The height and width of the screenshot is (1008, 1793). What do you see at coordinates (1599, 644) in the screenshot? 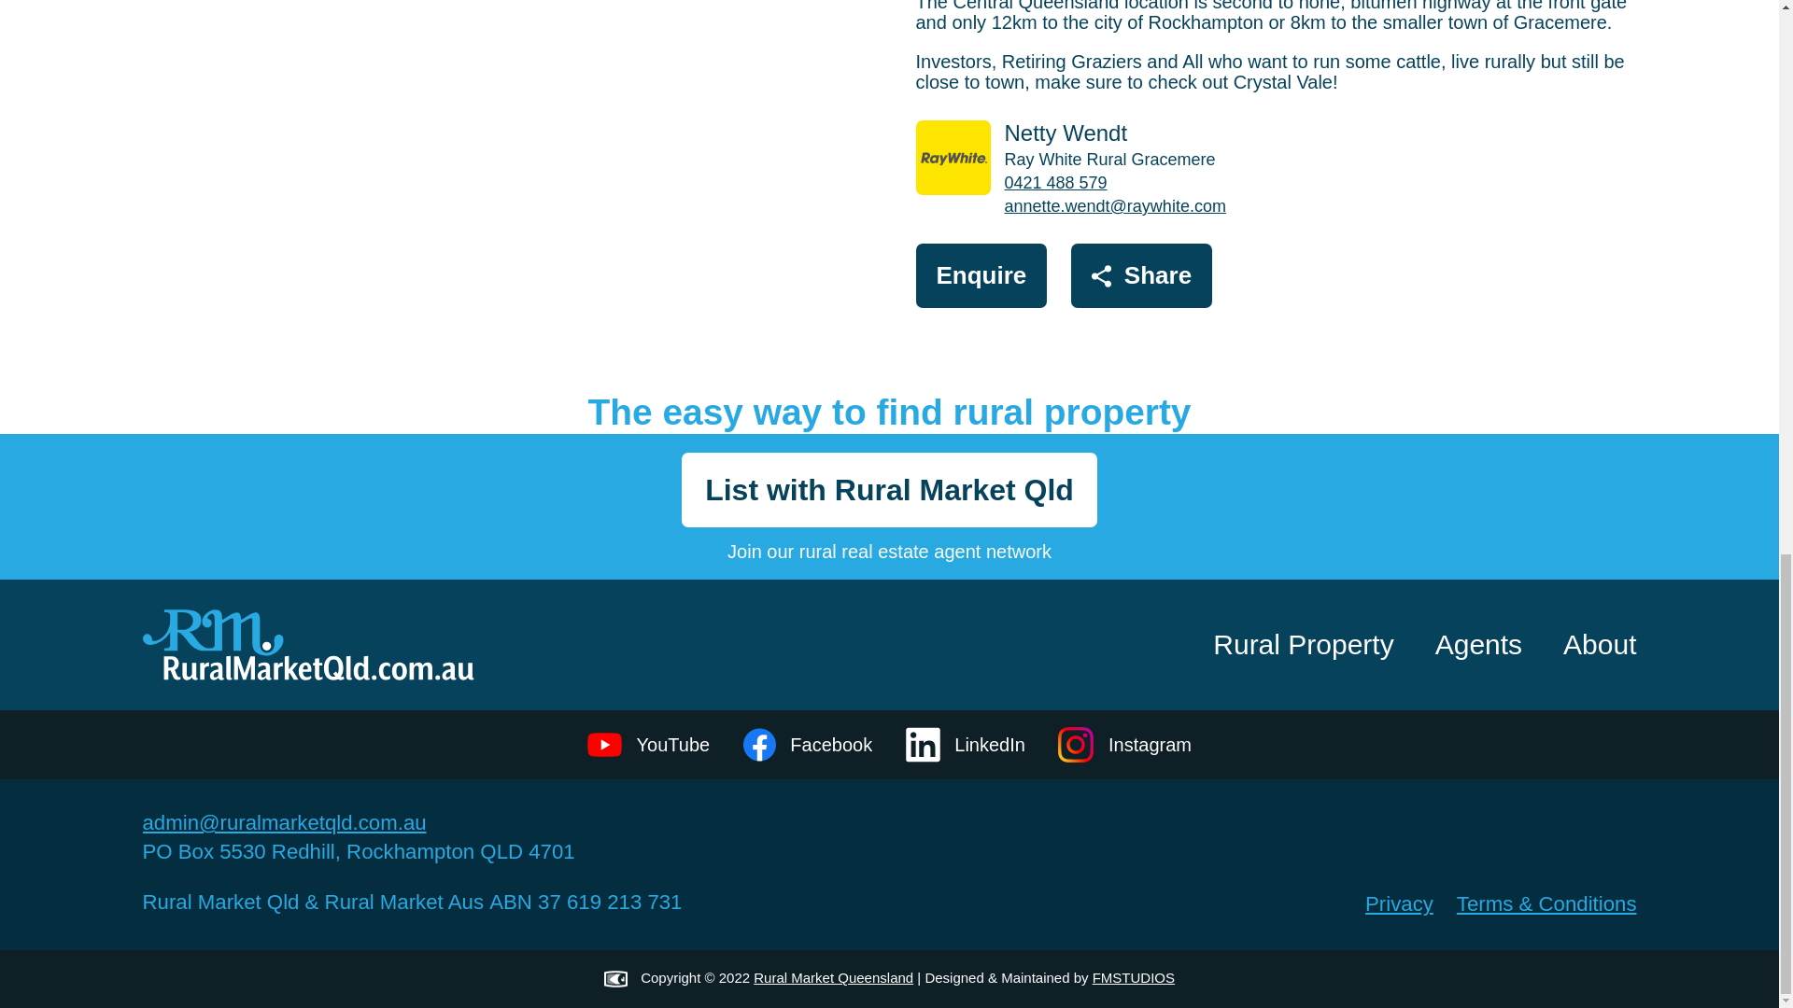
I see `About` at bounding box center [1599, 644].